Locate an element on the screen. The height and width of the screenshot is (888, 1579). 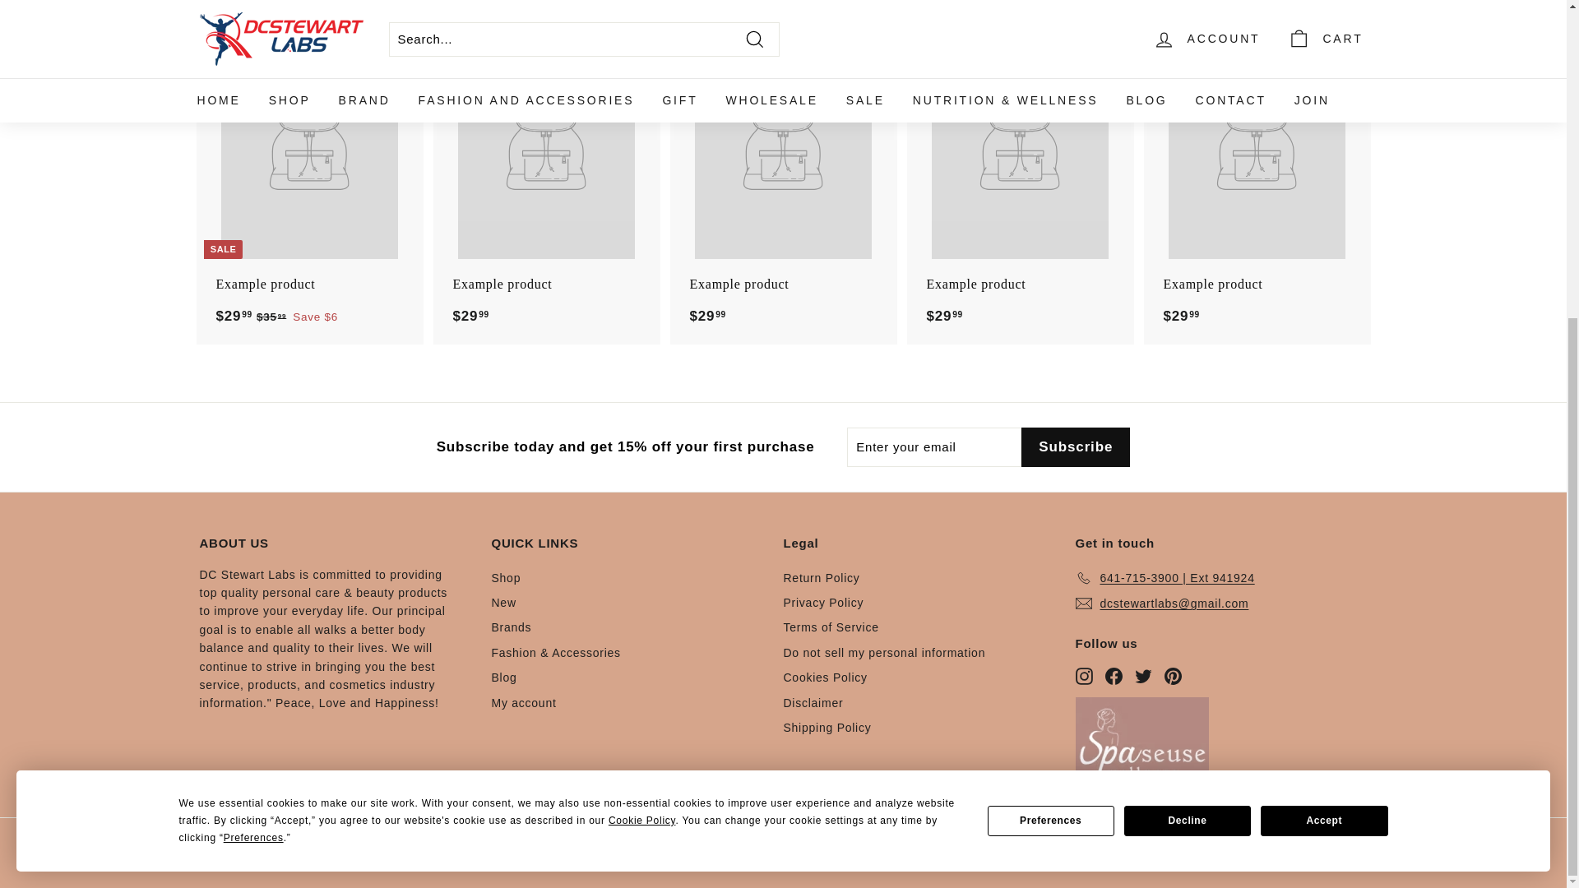
Preferences is located at coordinates (1051, 334).